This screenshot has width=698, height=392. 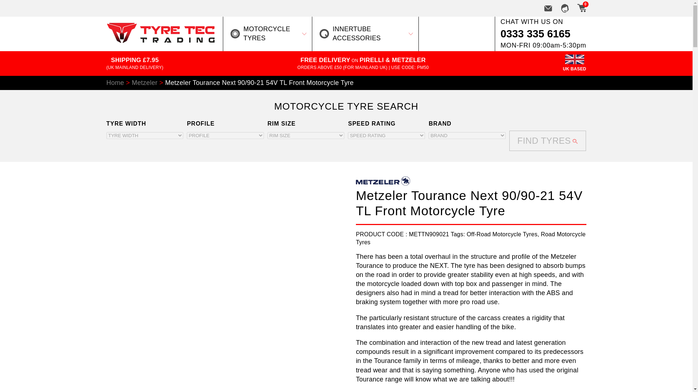 What do you see at coordinates (581, 8) in the screenshot?
I see `0` at bounding box center [581, 8].